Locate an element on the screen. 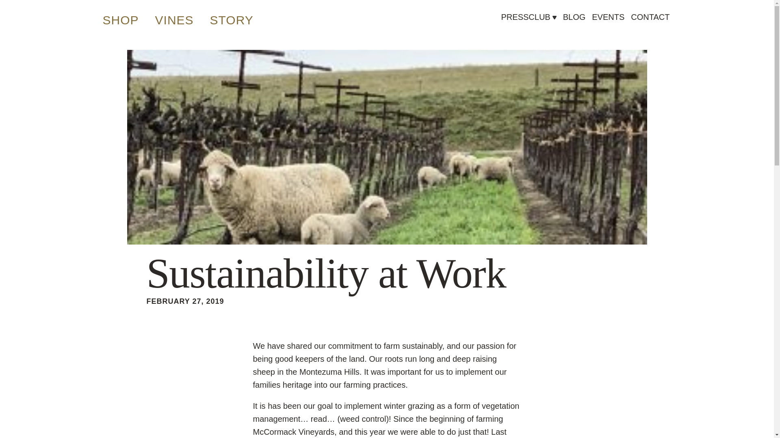 This screenshot has height=438, width=780. STORY is located at coordinates (232, 20).